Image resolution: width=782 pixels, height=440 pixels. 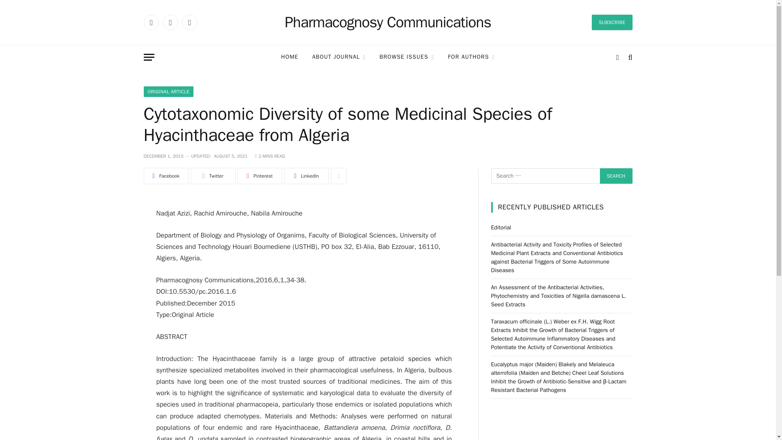 I want to click on FOR AUTHORS, so click(x=471, y=57).